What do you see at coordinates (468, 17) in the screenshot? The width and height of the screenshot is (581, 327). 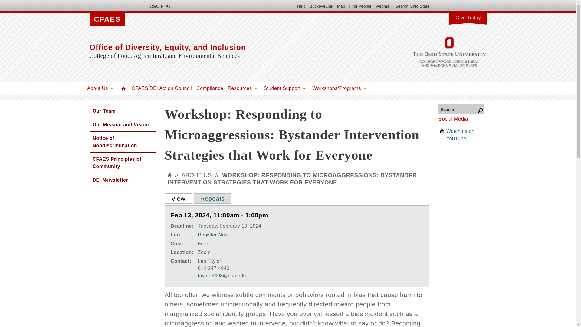 I see `Give Today` at bounding box center [468, 17].